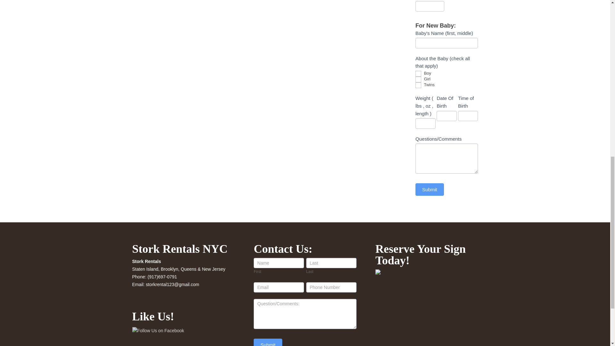 This screenshot has height=346, width=615. What do you see at coordinates (268, 342) in the screenshot?
I see `Submit` at bounding box center [268, 342].